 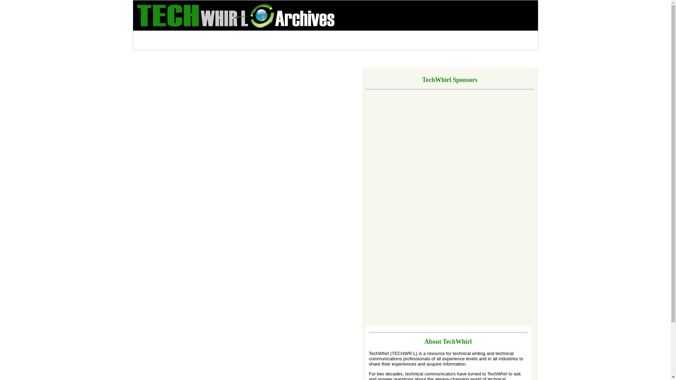 I want to click on Archive Search, so click(x=189, y=36).